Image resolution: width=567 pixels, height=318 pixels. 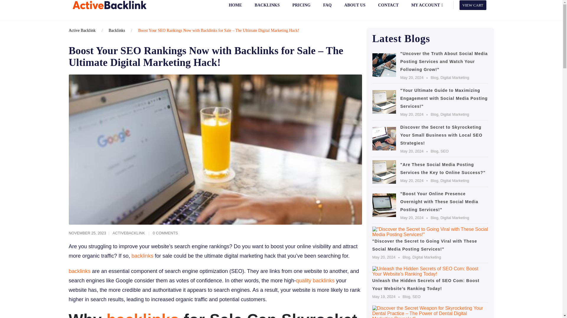 What do you see at coordinates (235, 8) in the screenshot?
I see `HOME` at bounding box center [235, 8].